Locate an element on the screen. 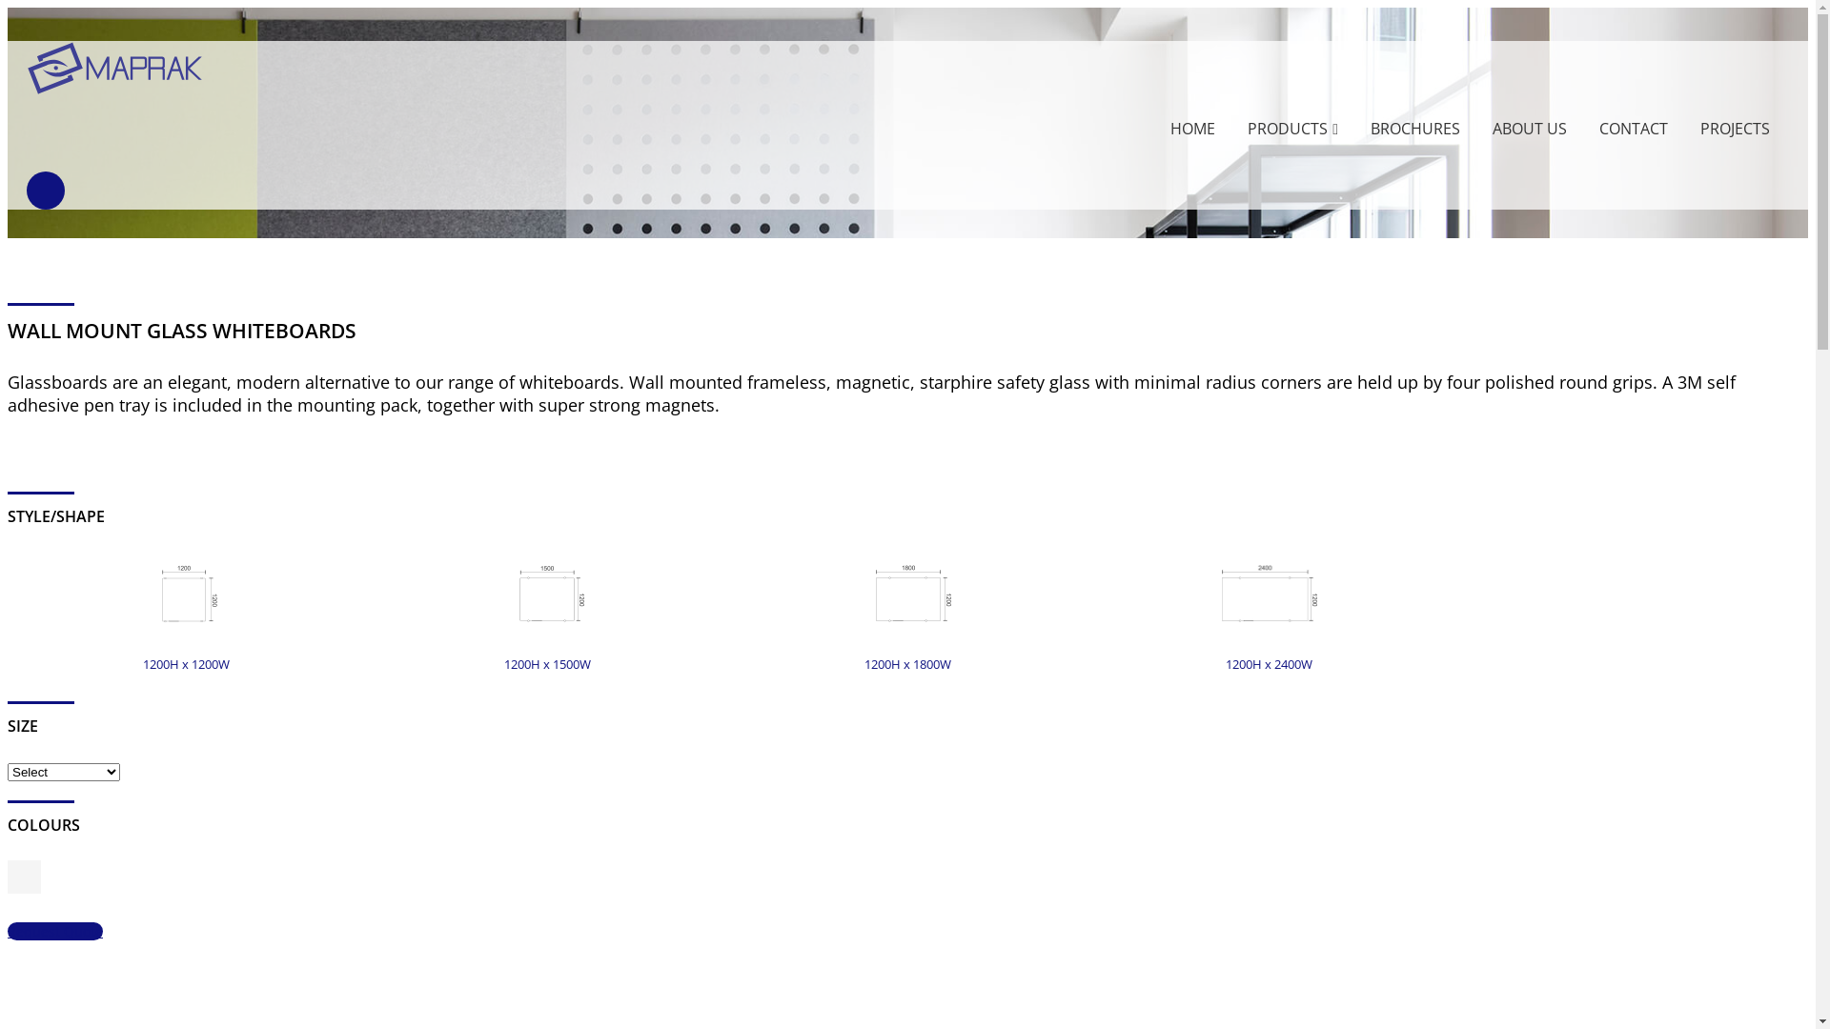  CONTACT is located at coordinates (1634, 130).